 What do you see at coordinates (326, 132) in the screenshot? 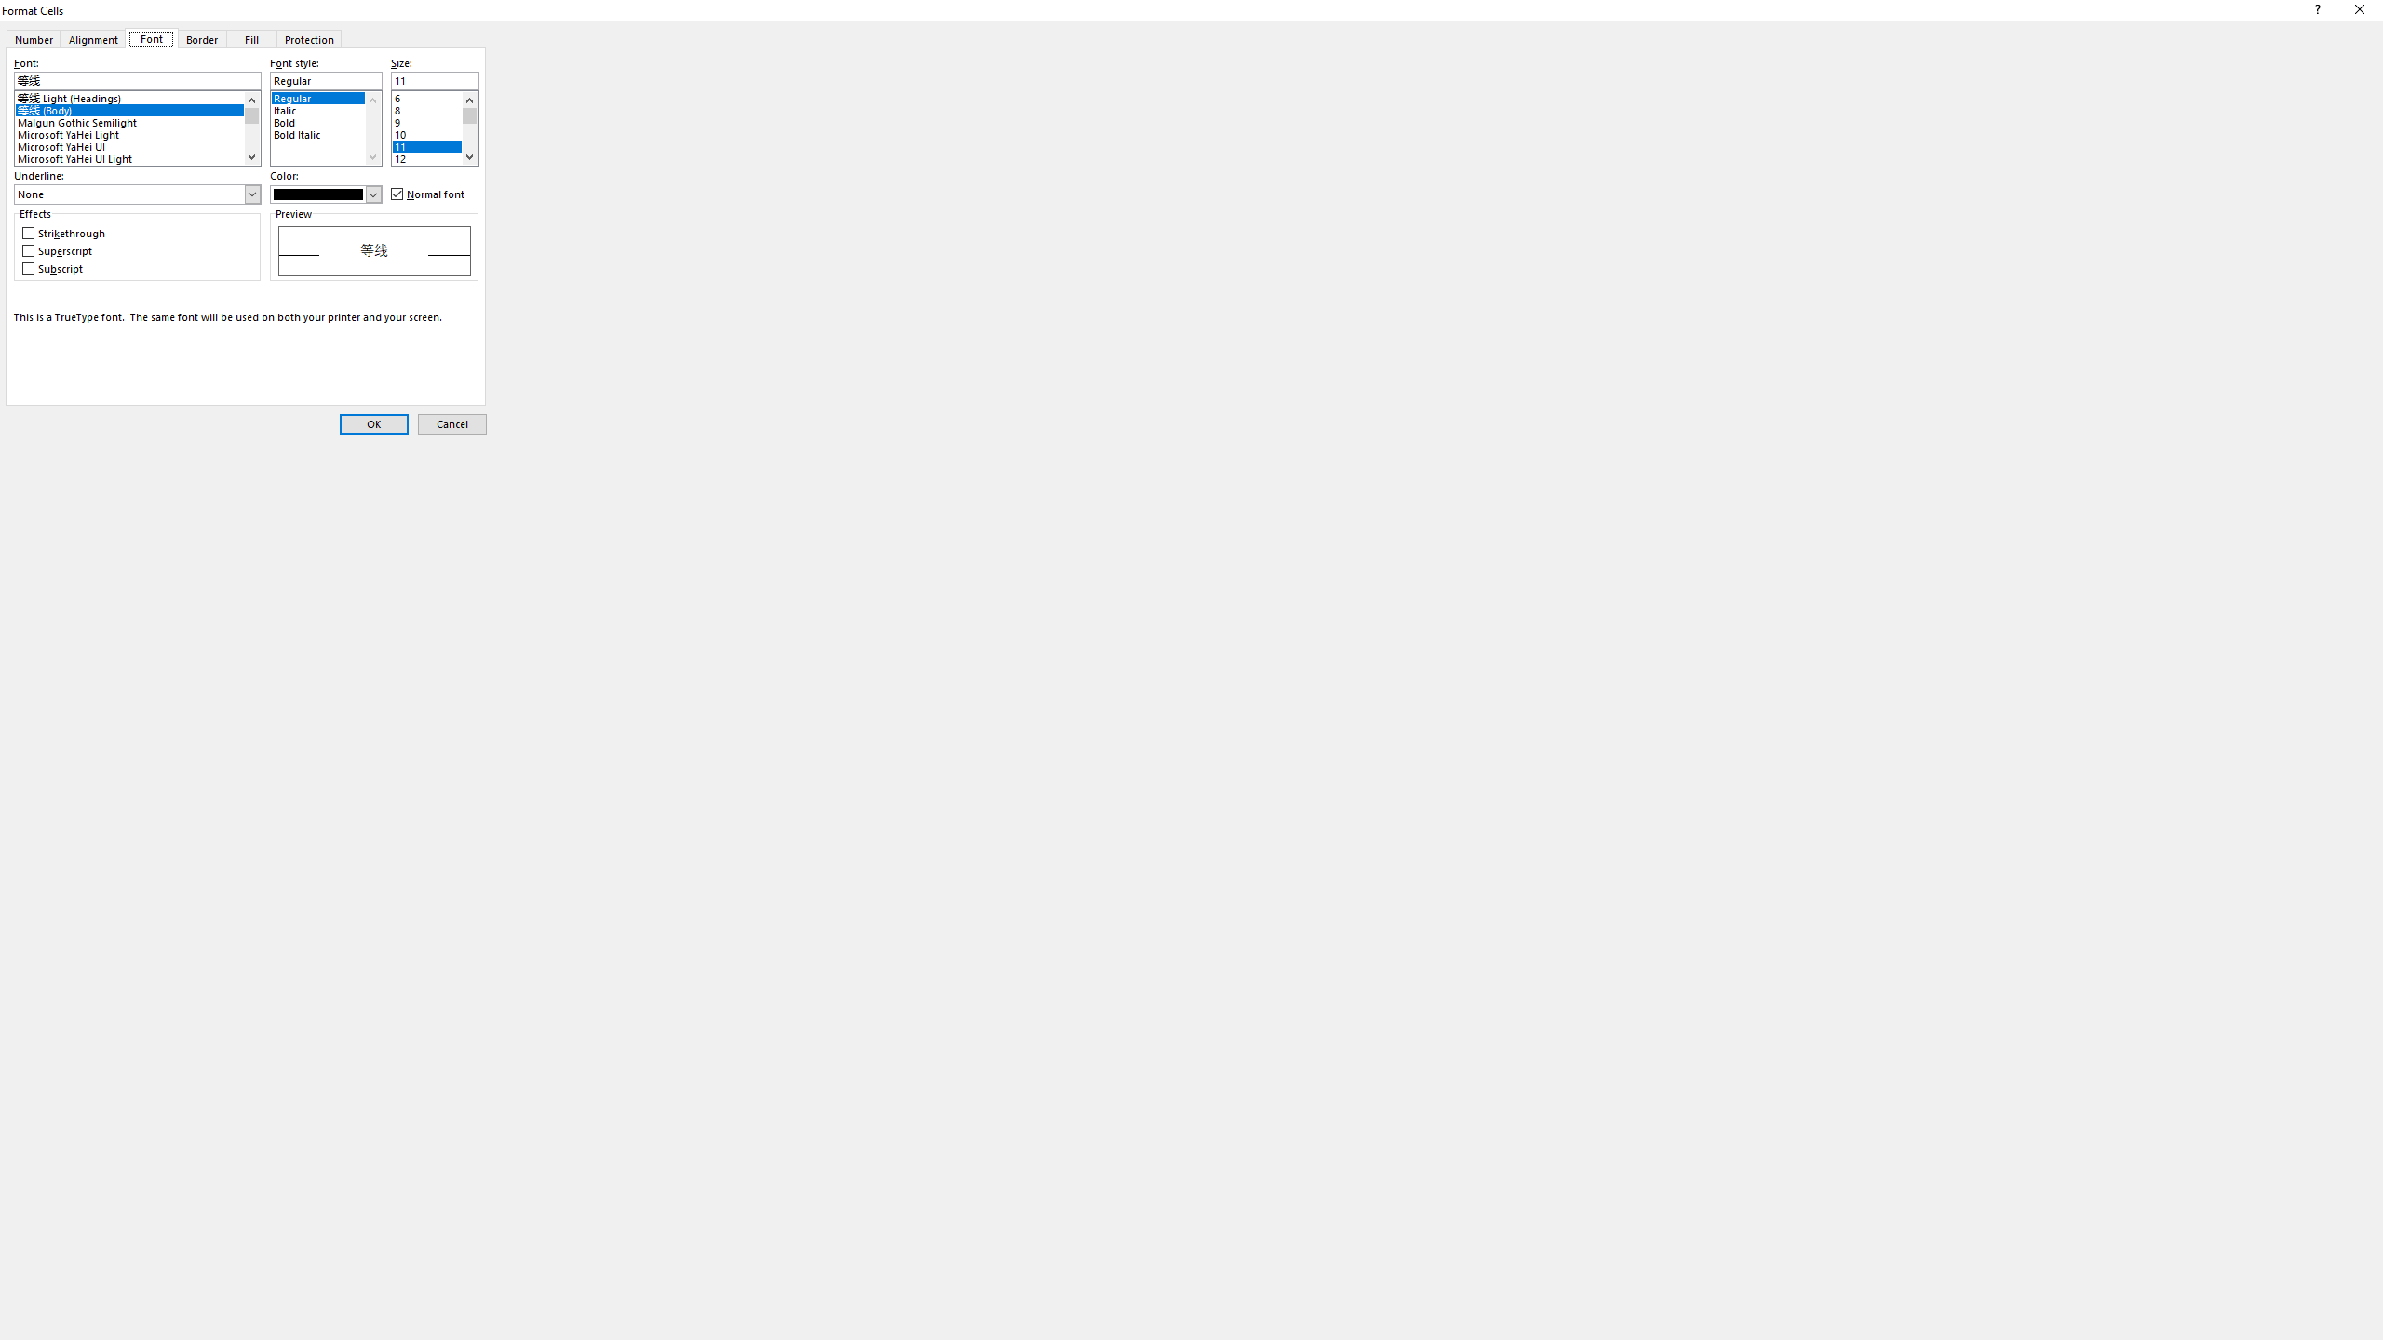
I see `Bold Italic` at bounding box center [326, 132].